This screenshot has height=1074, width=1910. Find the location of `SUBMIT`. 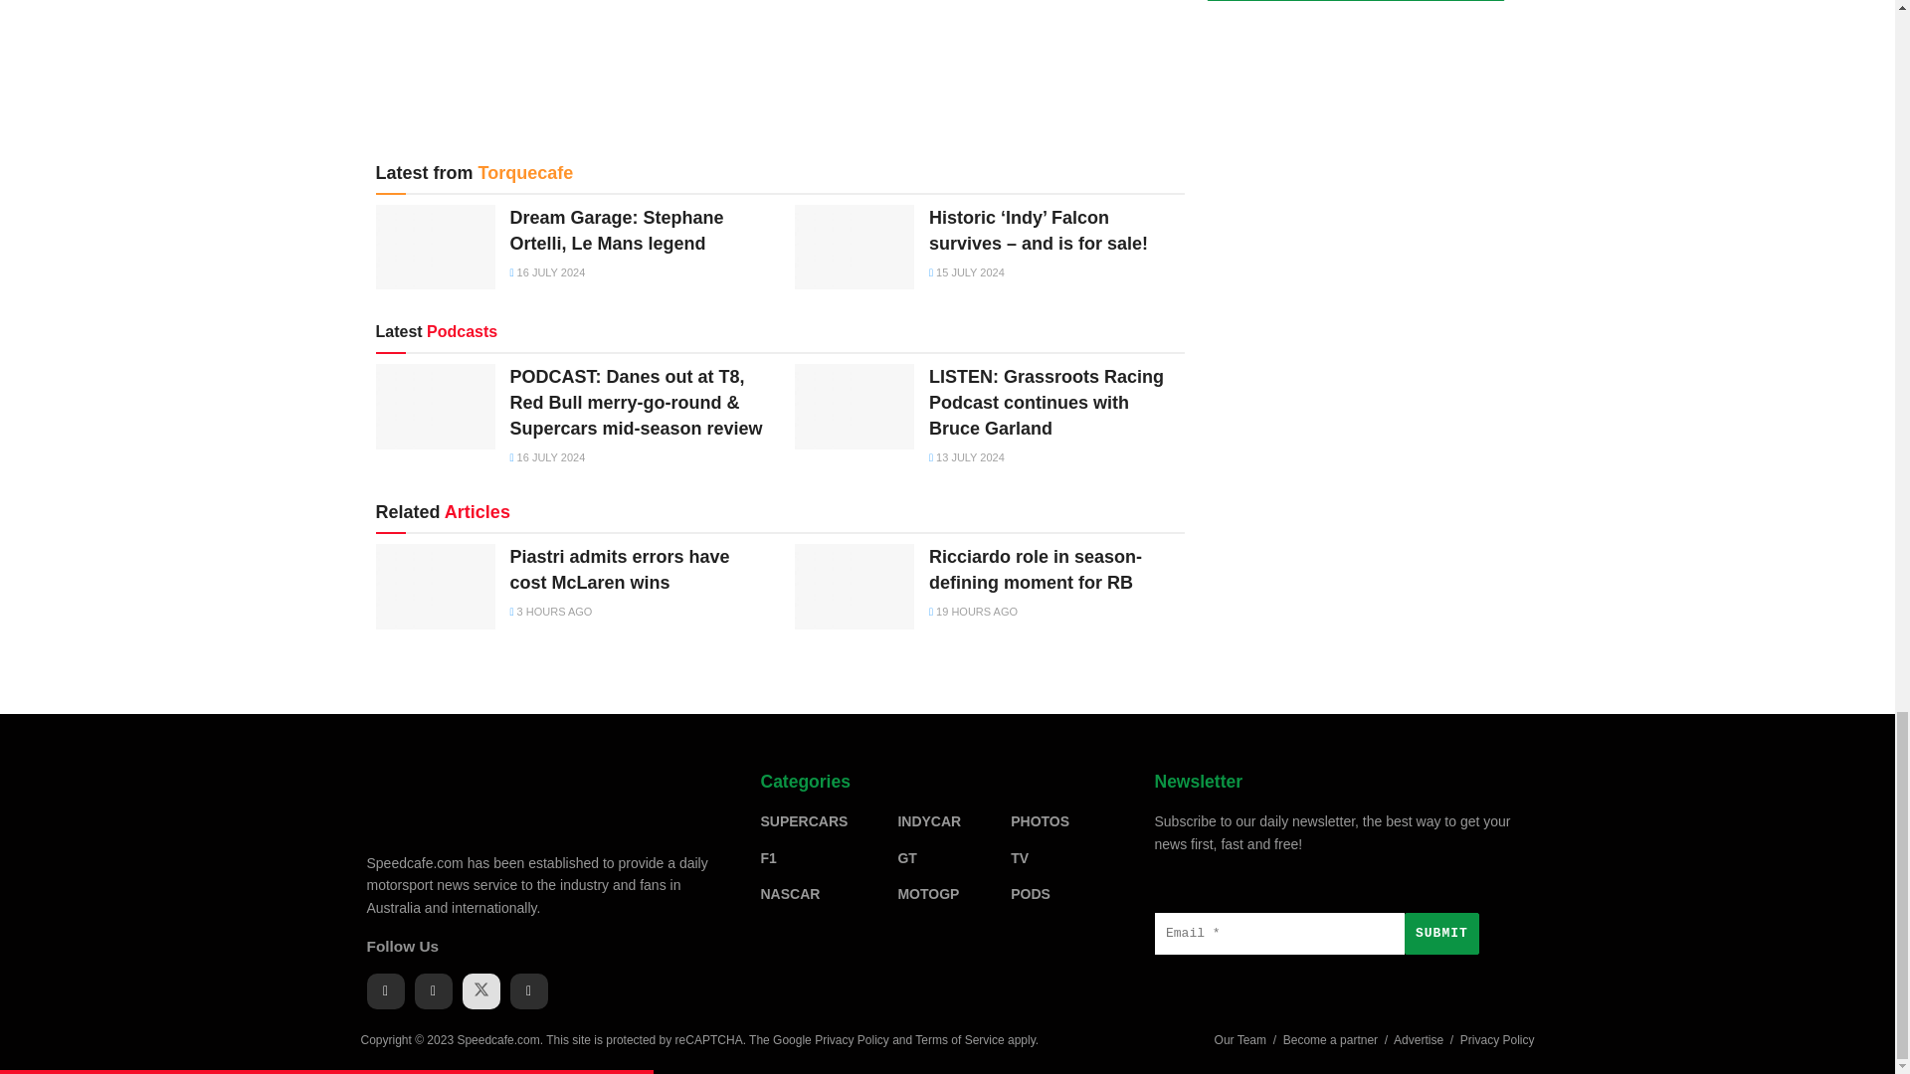

SUBMIT is located at coordinates (1440, 934).